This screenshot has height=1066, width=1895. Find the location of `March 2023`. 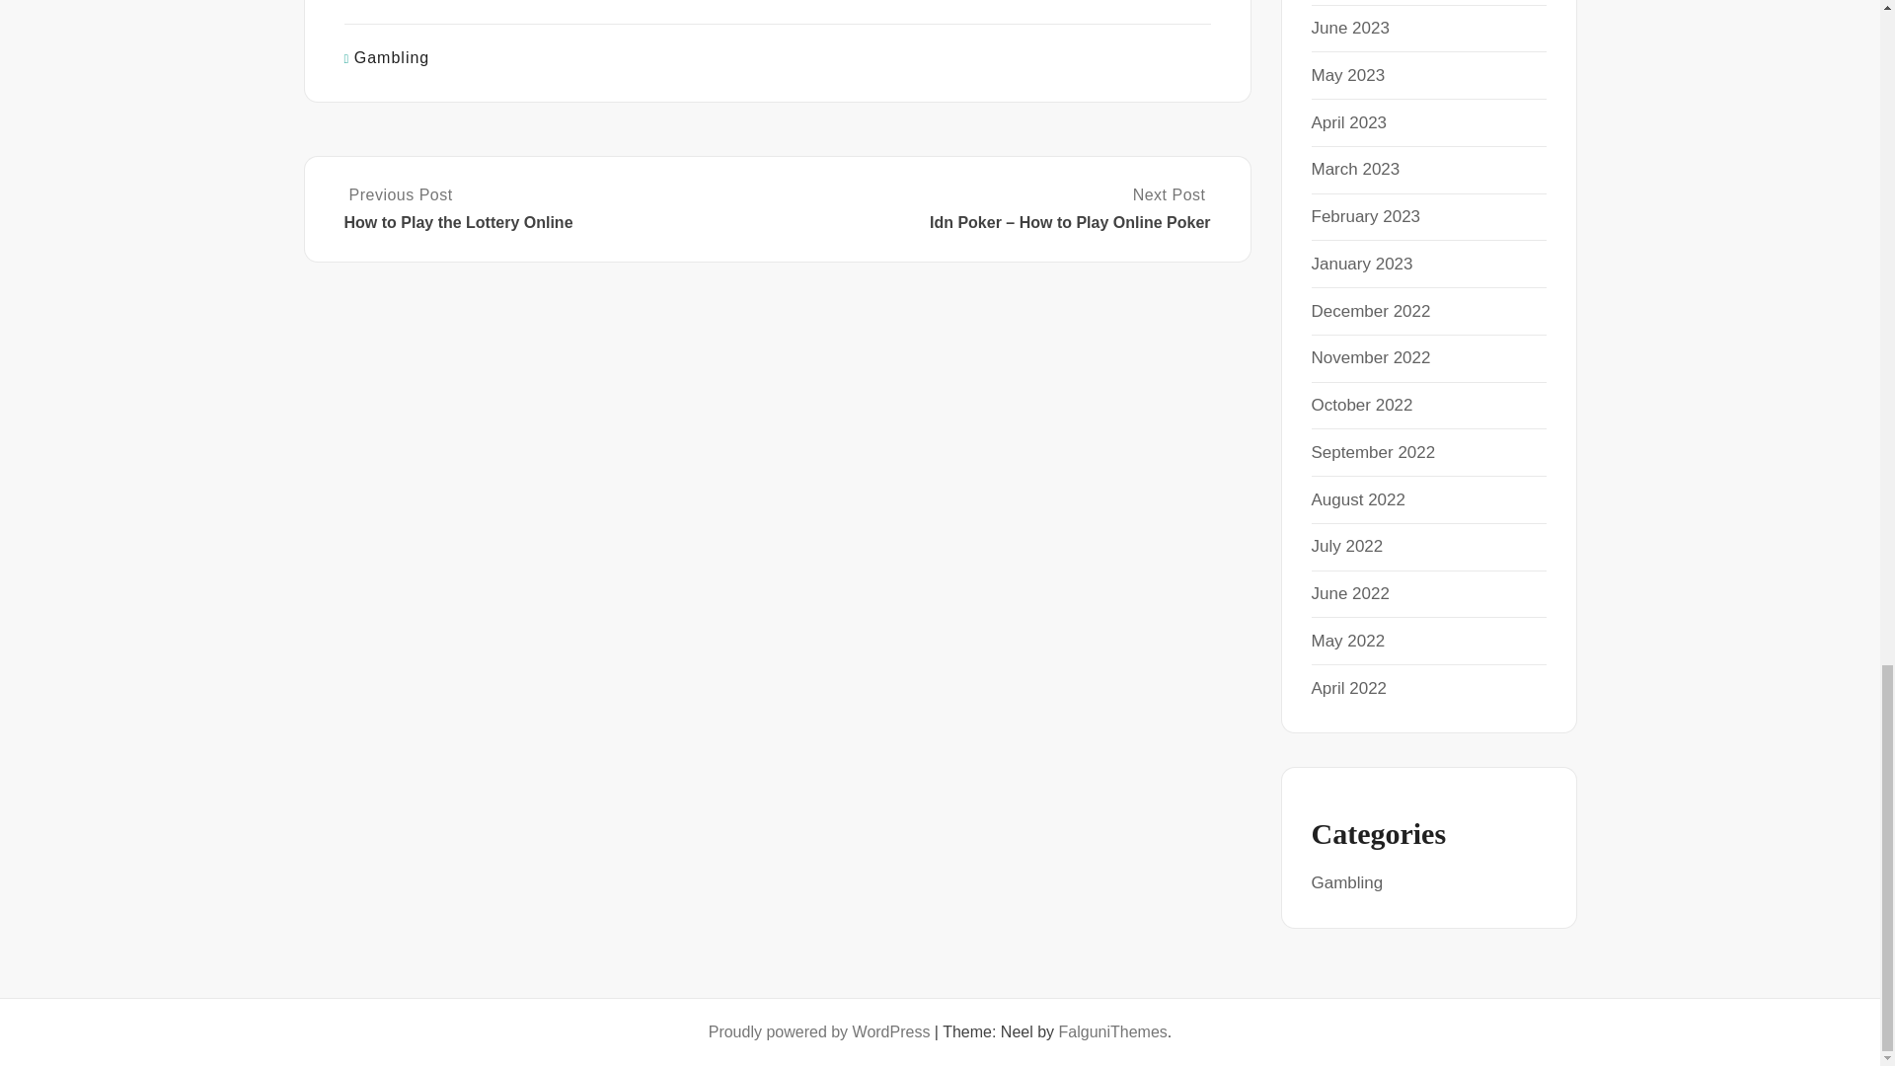

March 2023 is located at coordinates (1355, 170).